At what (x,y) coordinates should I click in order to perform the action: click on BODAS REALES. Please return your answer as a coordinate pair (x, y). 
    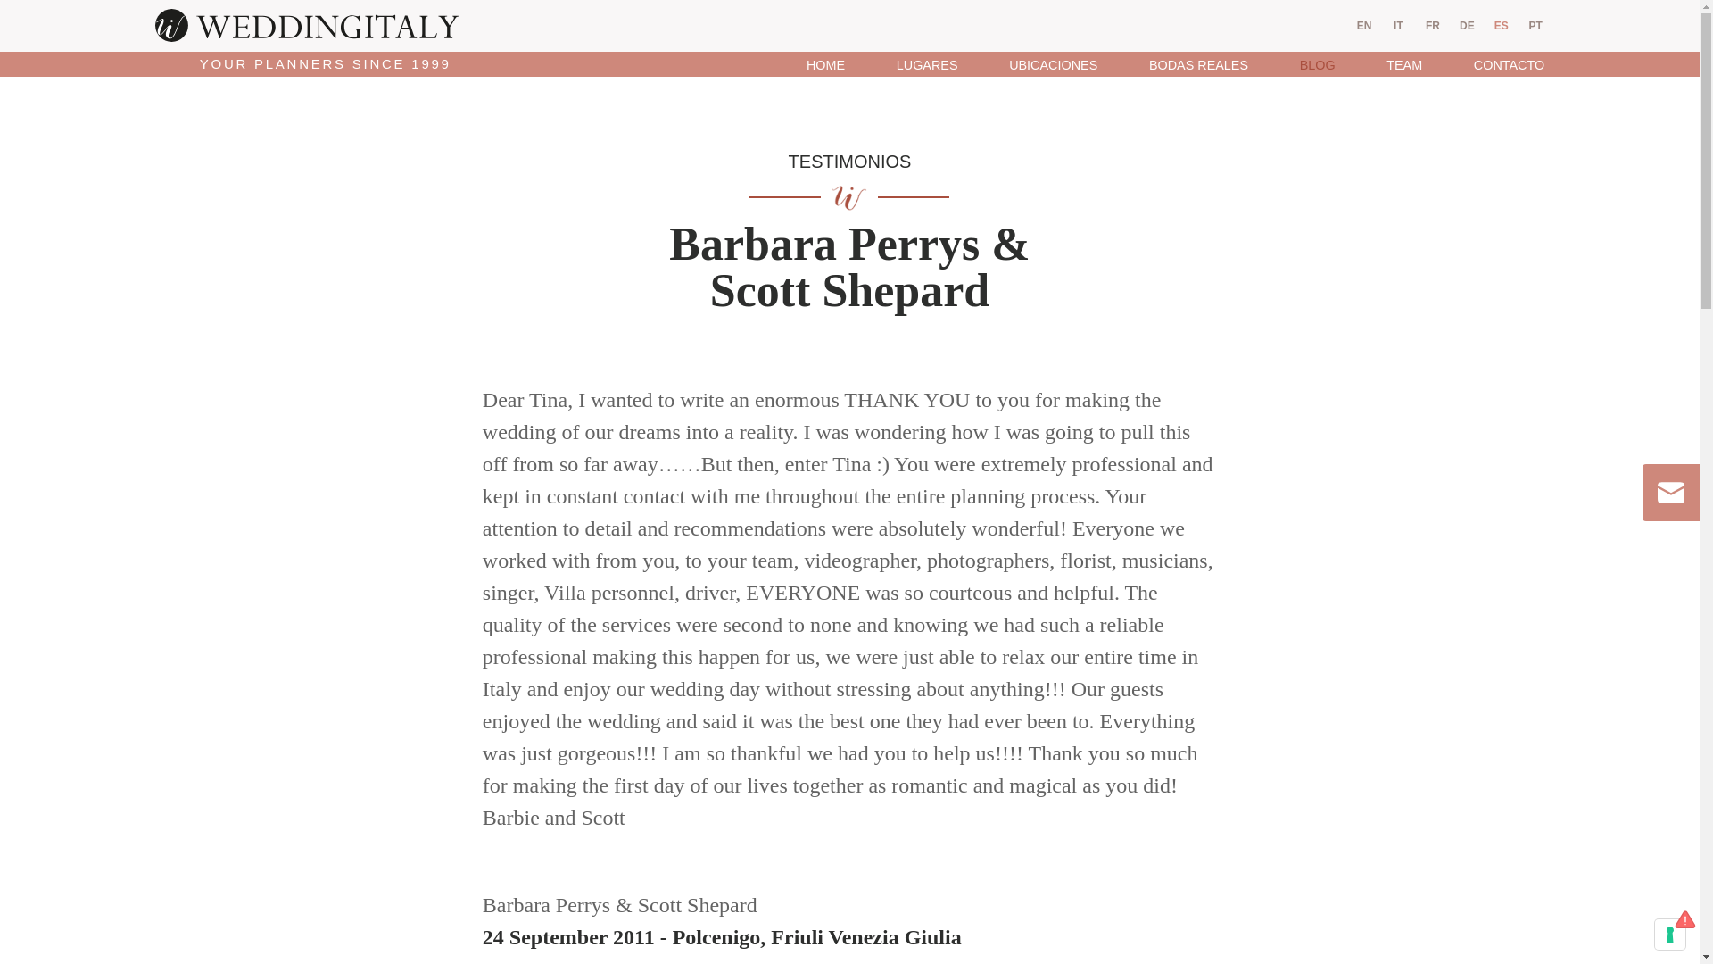
    Looking at the image, I should click on (1199, 65).